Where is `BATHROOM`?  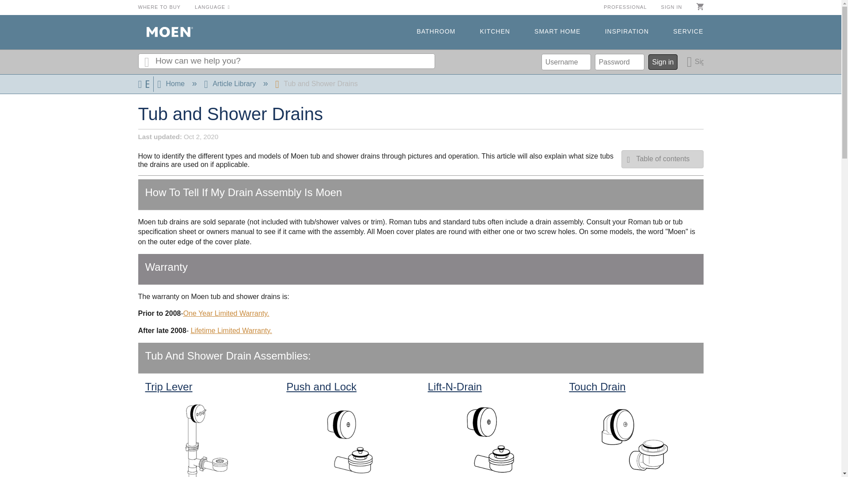
BATHROOM is located at coordinates (435, 32).